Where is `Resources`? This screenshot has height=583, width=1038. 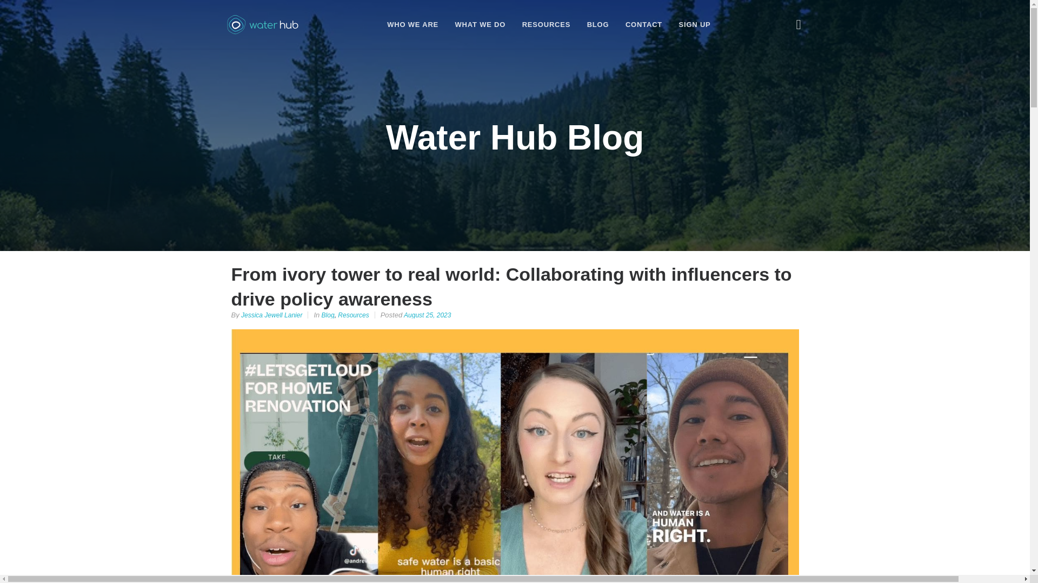
Resources is located at coordinates (353, 315).